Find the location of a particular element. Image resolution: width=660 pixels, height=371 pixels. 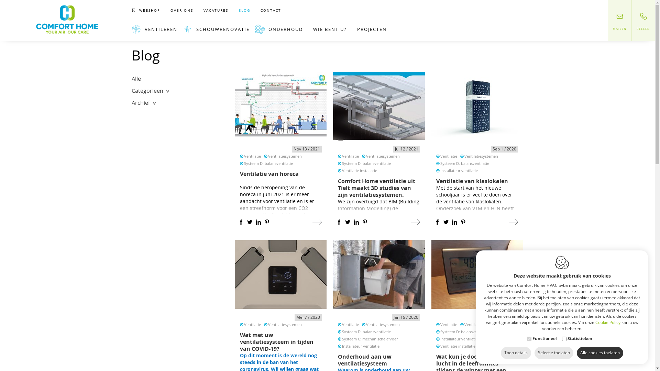

Systeem C: mechanische afvoer is located at coordinates (370, 339).